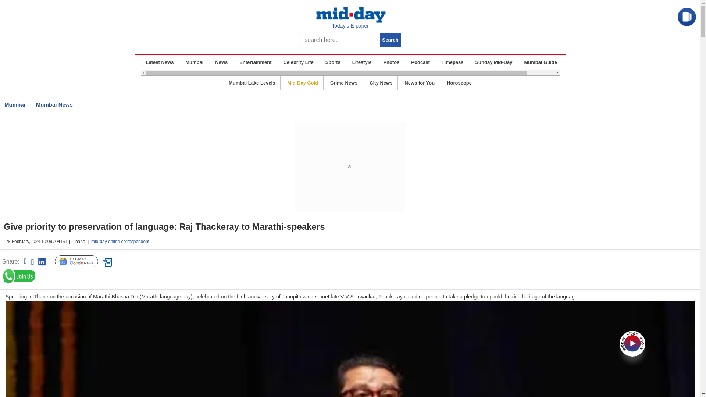  What do you see at coordinates (221, 62) in the screenshot?
I see `News` at bounding box center [221, 62].